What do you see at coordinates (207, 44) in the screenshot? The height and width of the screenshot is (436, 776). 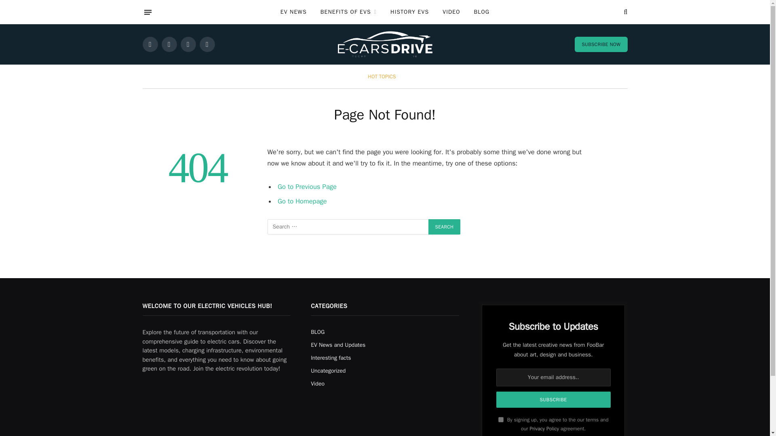 I see `Pinterest` at bounding box center [207, 44].